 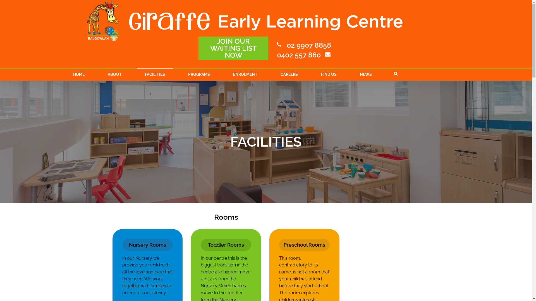 I want to click on CAREERS, so click(x=289, y=74).